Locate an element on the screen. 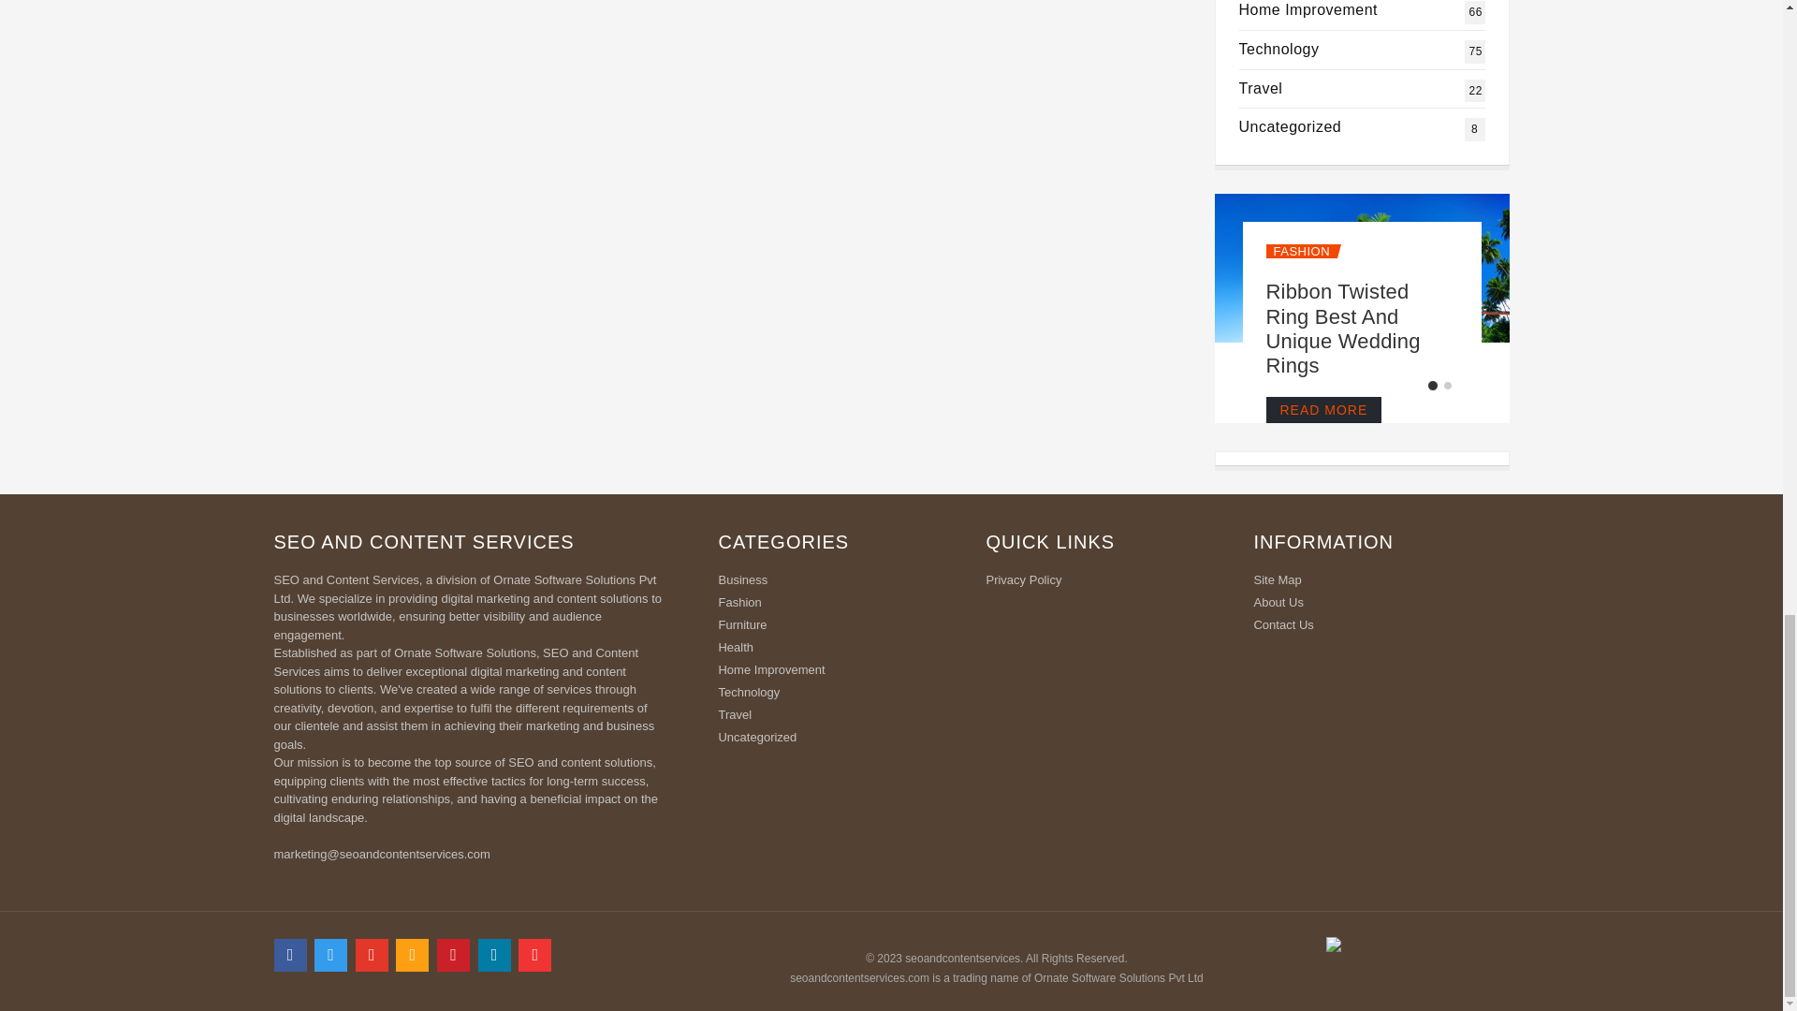 Image resolution: width=1797 pixels, height=1011 pixels. Fashion is located at coordinates (1308, 9).